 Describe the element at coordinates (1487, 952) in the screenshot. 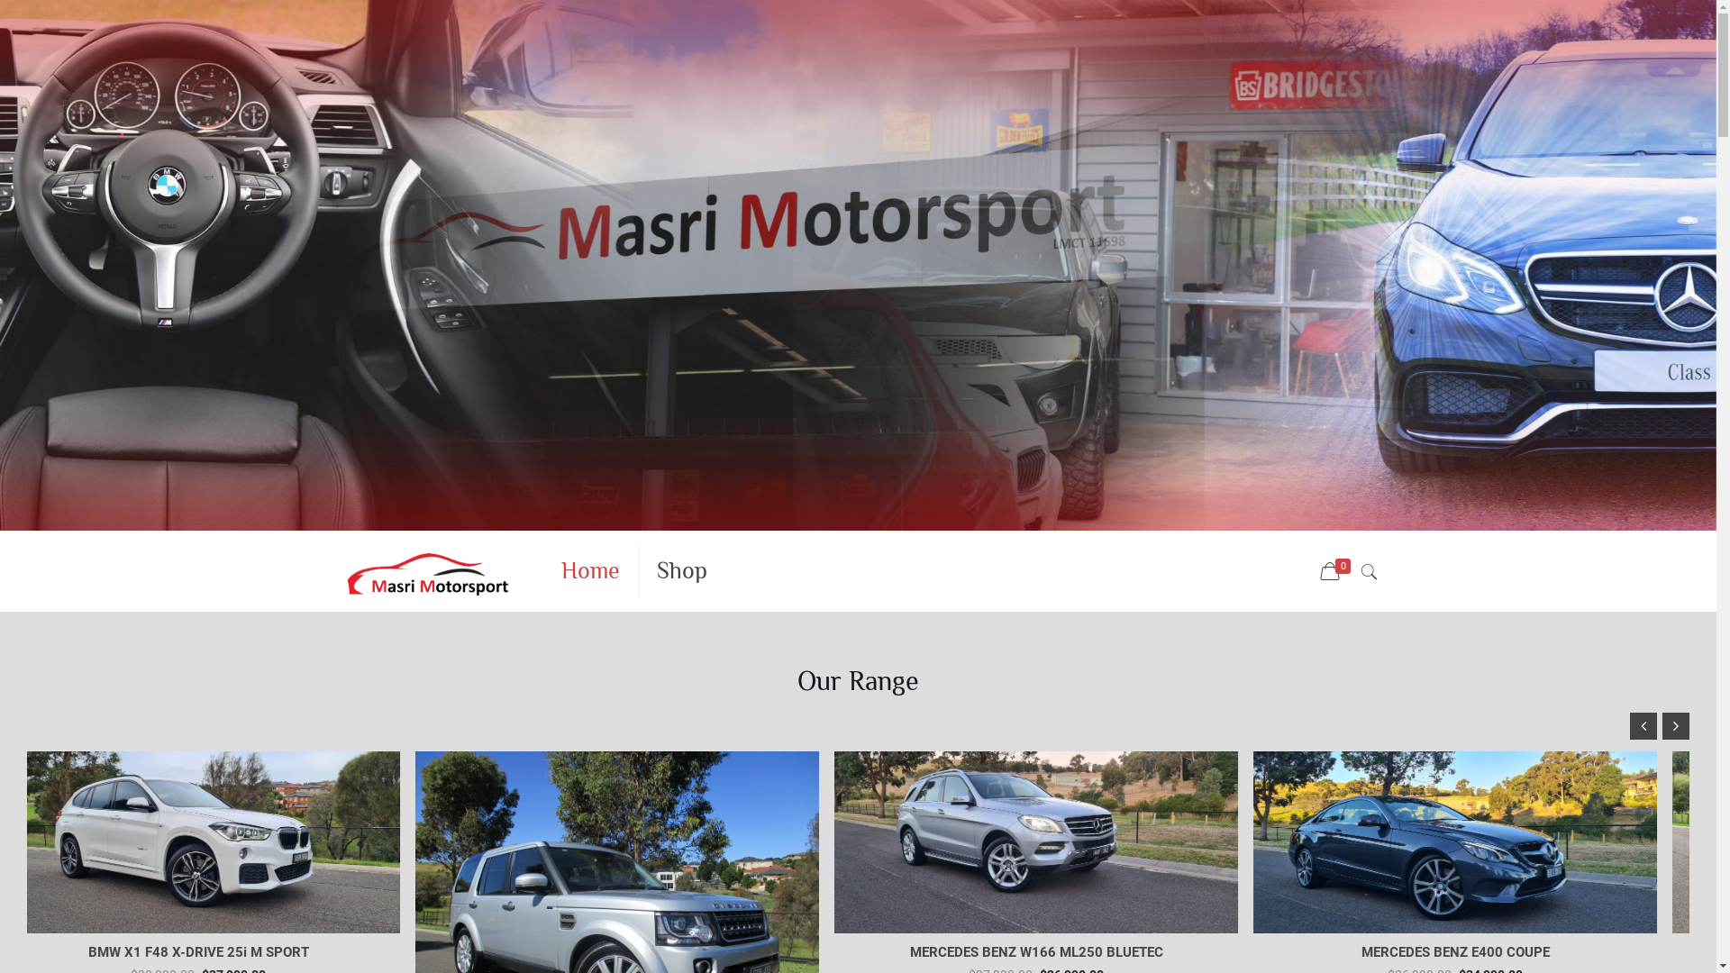

I see `MERCEDES BENZ W176 A180 AMG PACK` at that location.